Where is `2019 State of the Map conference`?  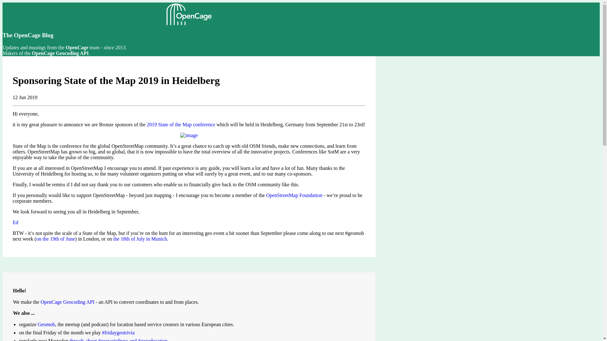
2019 State of the Map conference is located at coordinates (181, 124).